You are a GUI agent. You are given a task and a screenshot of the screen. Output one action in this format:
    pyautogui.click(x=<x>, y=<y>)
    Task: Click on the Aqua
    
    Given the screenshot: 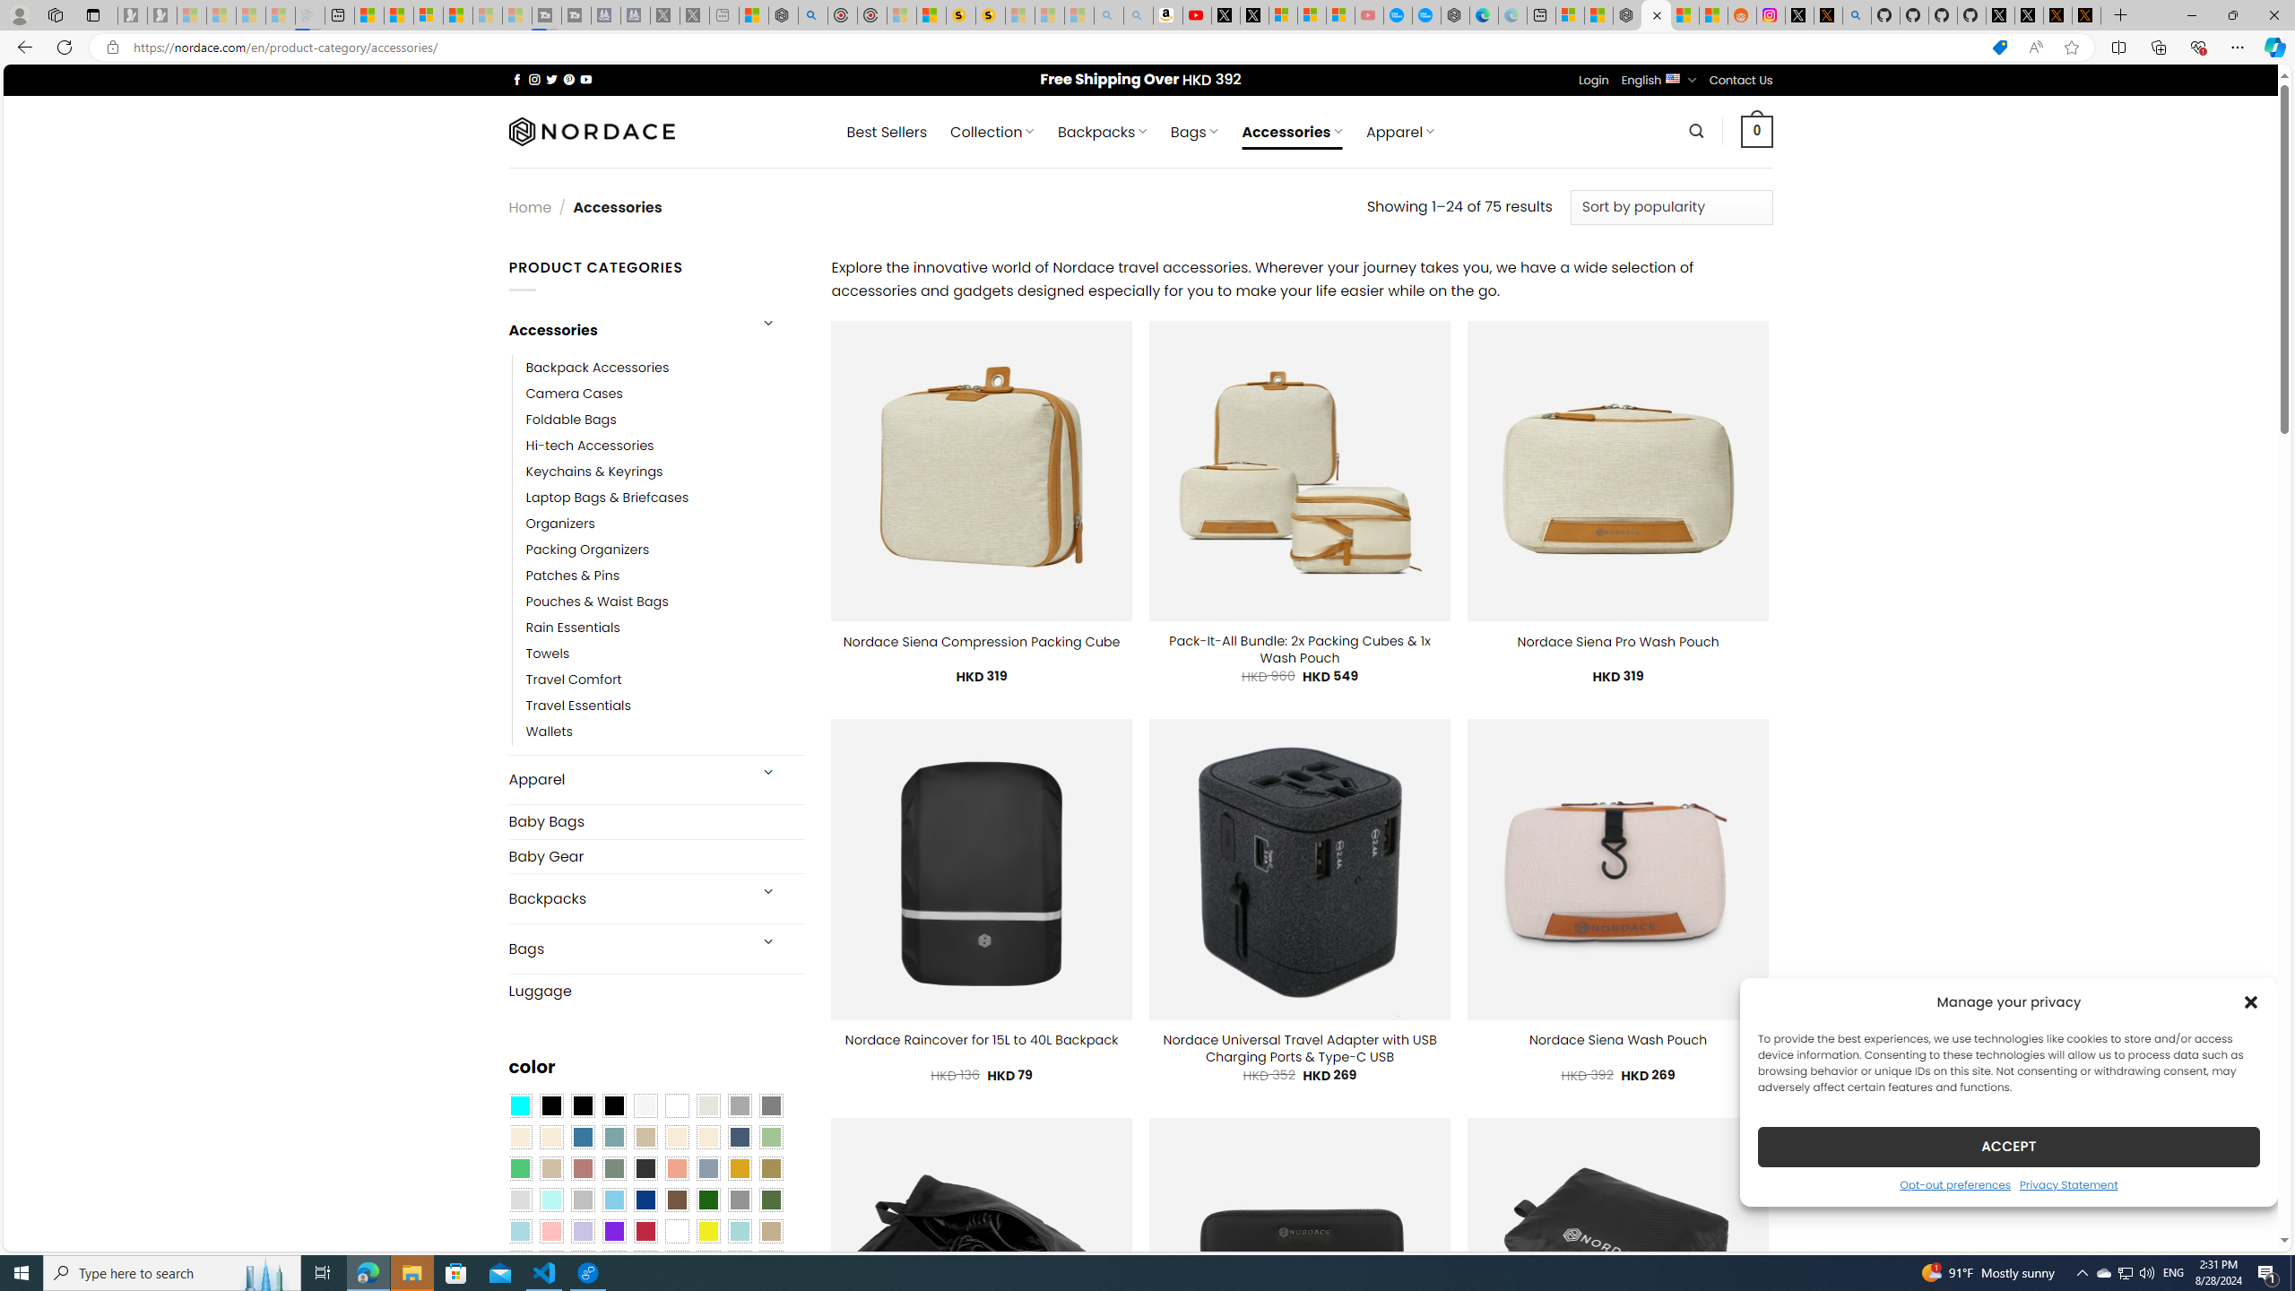 What is the action you would take?
    pyautogui.click(x=739, y=1231)
    